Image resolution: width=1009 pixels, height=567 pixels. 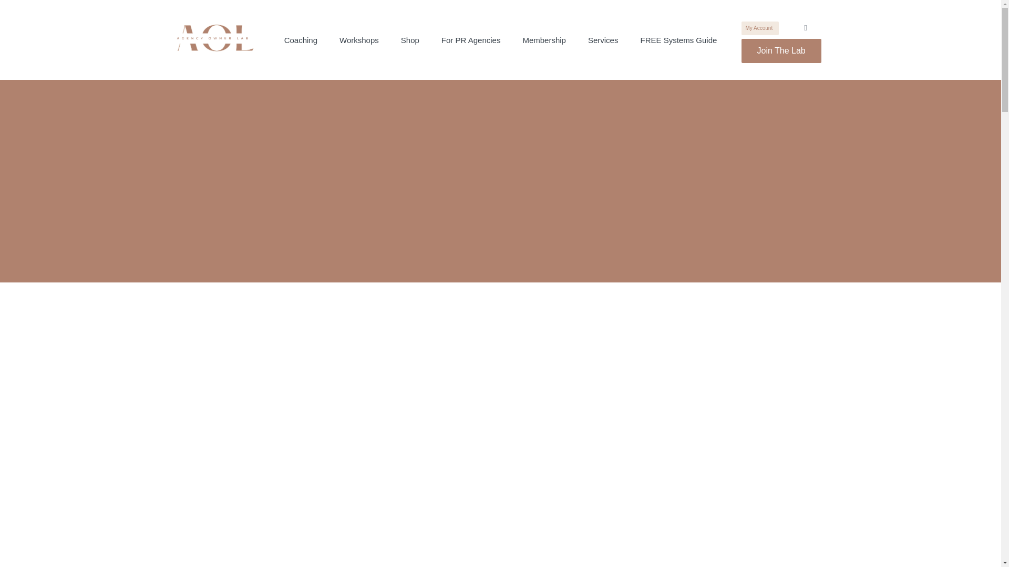 I want to click on Services, so click(x=603, y=40).